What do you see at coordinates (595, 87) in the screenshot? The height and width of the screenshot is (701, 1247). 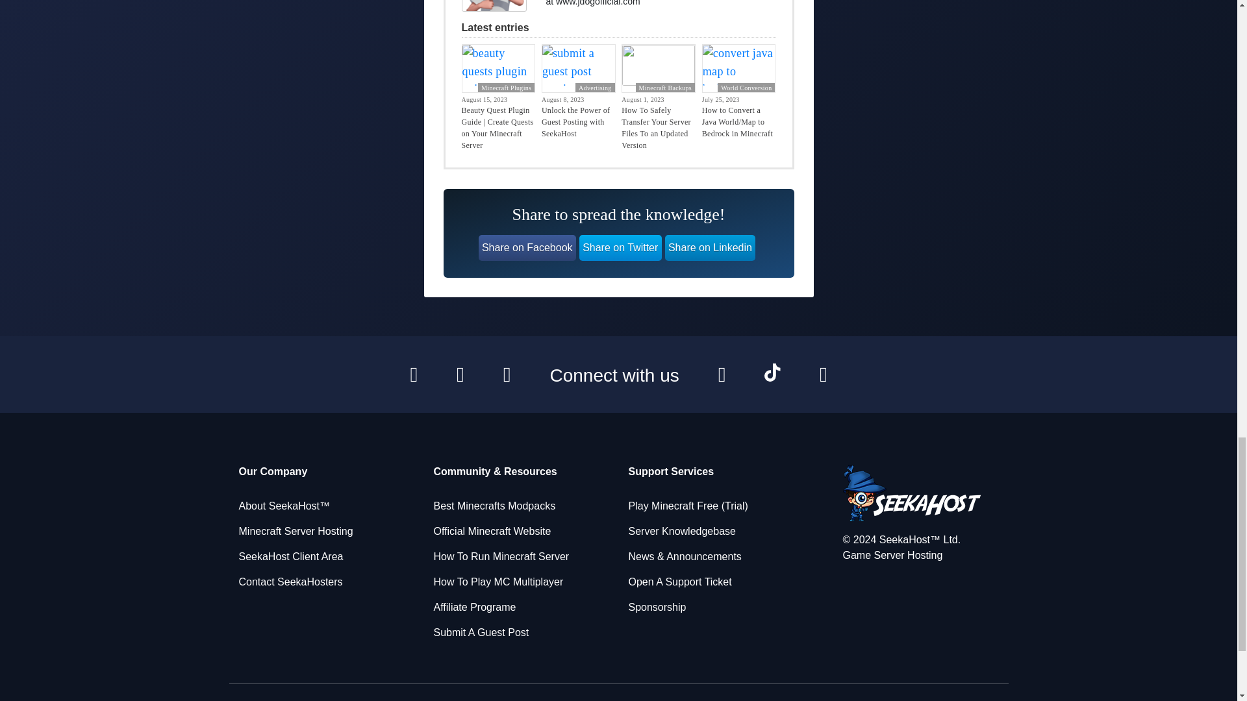 I see `Advertising` at bounding box center [595, 87].